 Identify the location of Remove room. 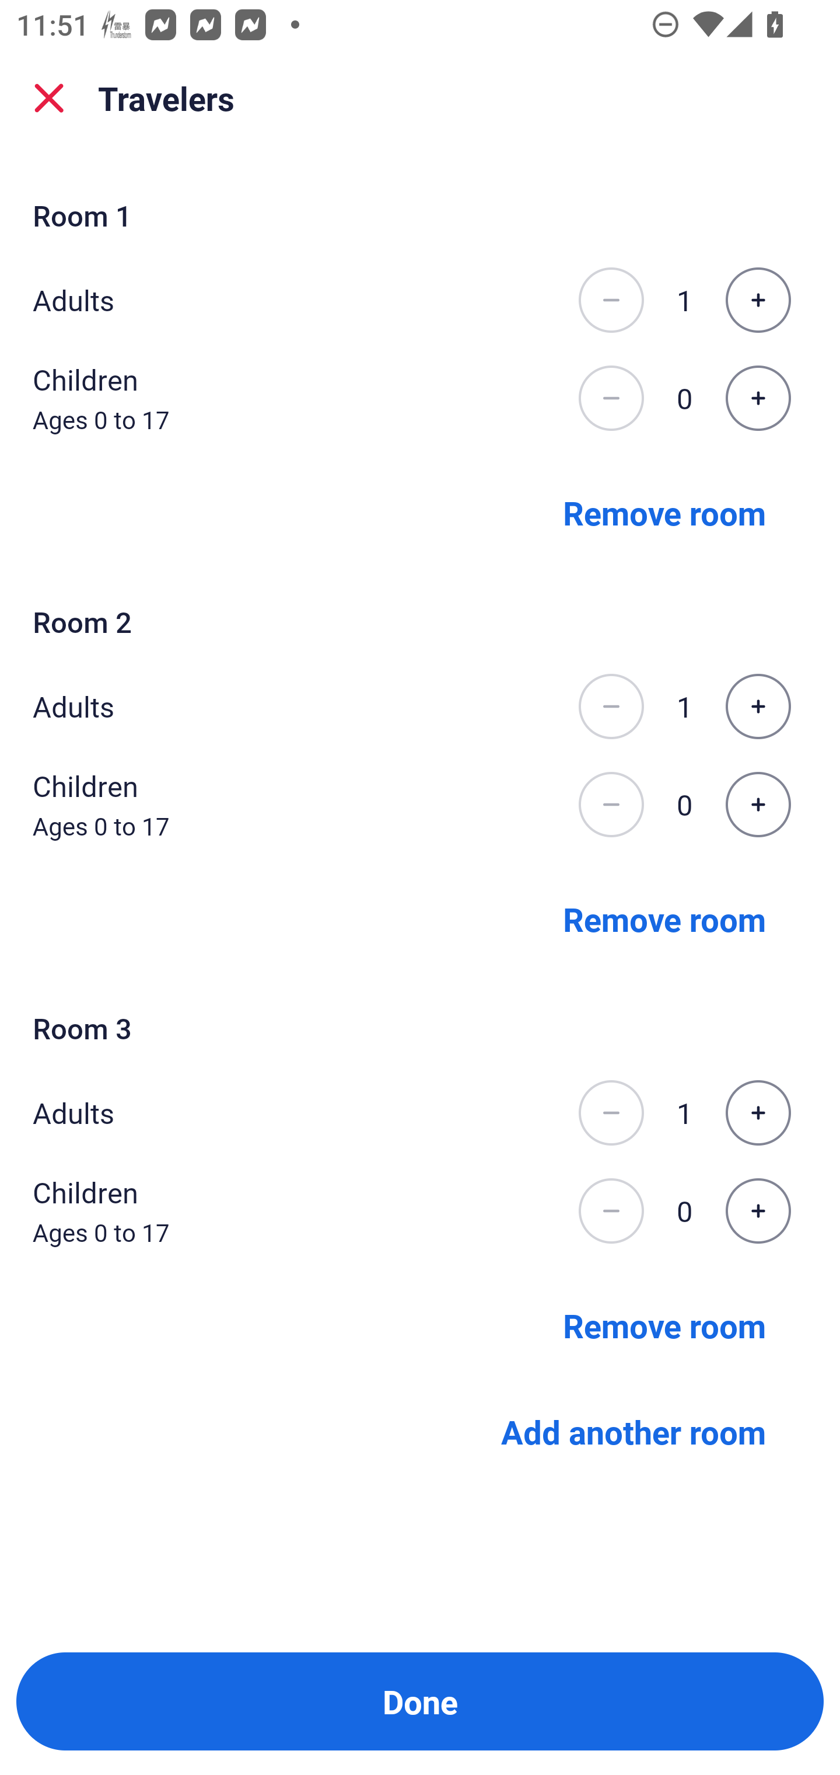
(664, 918).